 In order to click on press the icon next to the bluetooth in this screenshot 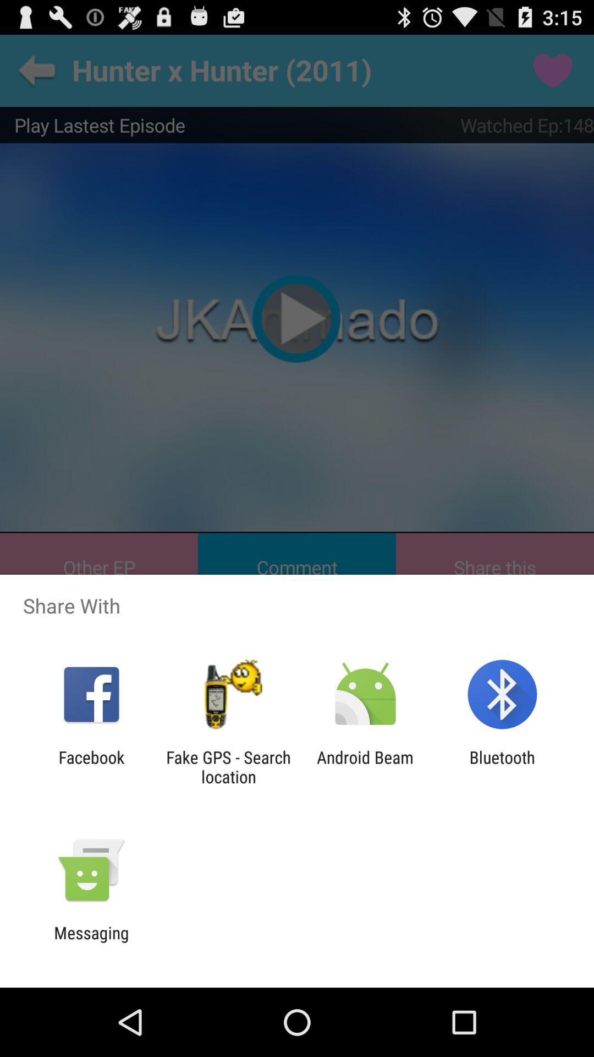, I will do `click(365, 767)`.